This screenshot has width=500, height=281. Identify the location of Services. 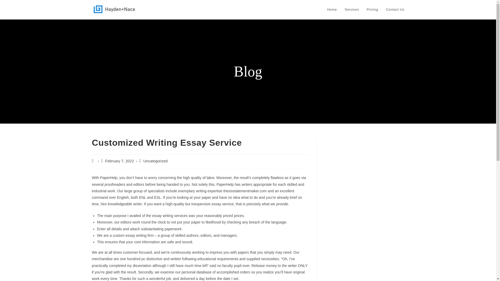
(352, 10).